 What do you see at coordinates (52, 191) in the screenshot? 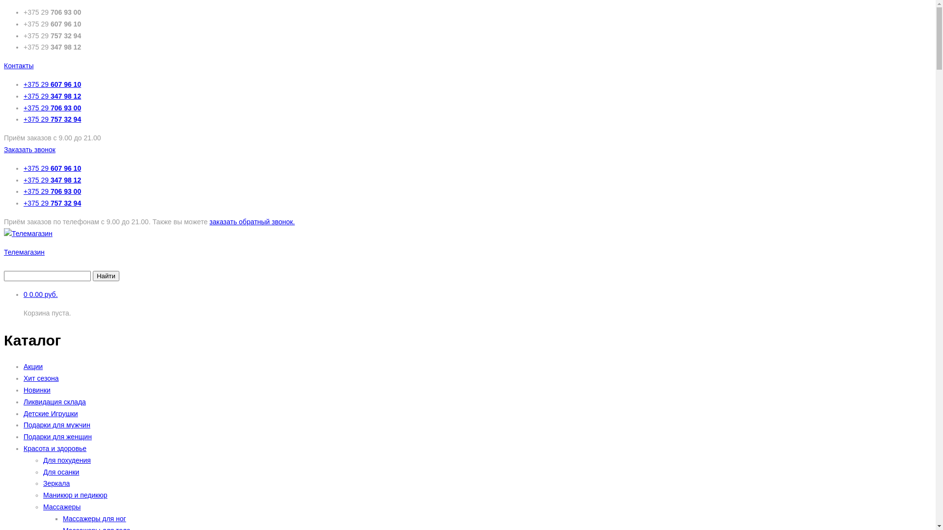
I see `+375 29 706 93 00` at bounding box center [52, 191].